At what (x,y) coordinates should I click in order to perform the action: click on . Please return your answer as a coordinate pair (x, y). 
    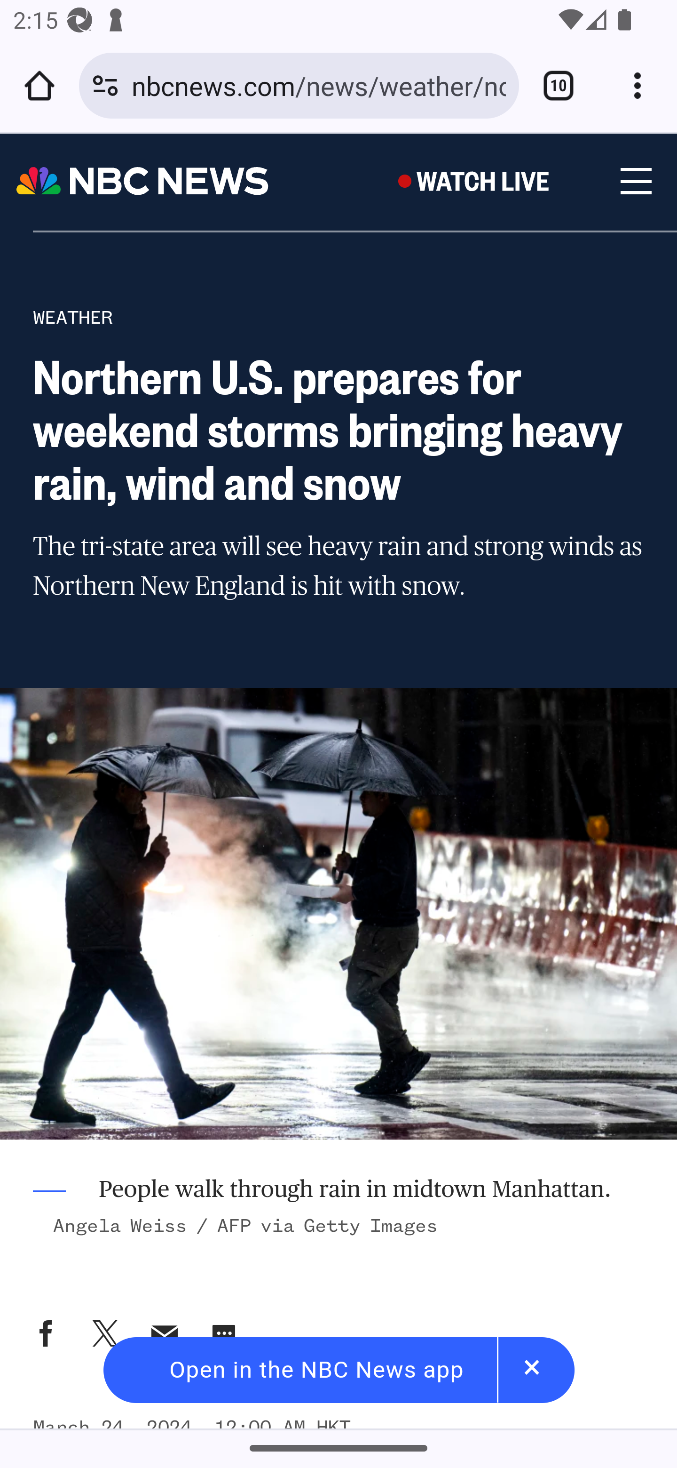
    Looking at the image, I should click on (223, 1333).